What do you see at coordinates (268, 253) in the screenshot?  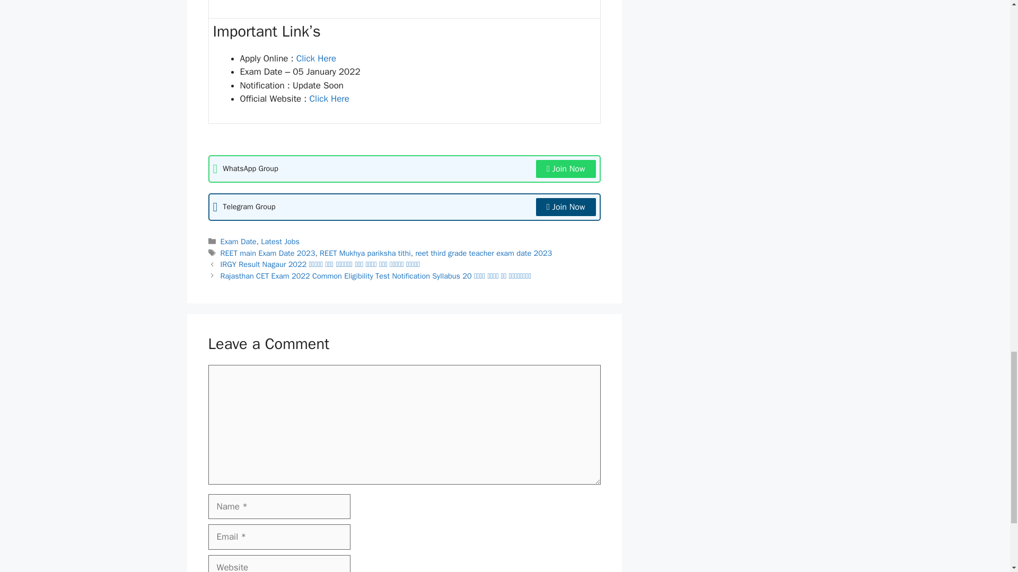 I see `REET main Exam Date 2023` at bounding box center [268, 253].